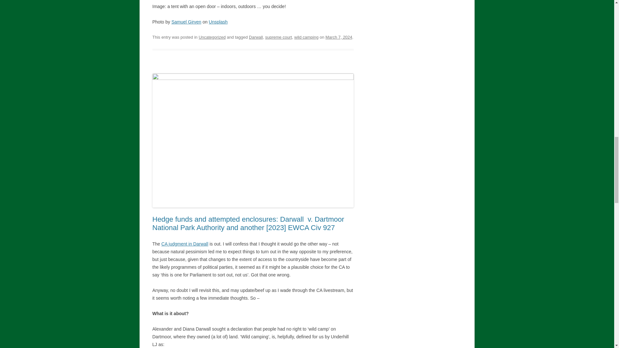 Image resolution: width=619 pixels, height=348 pixels. I want to click on Unsplash, so click(218, 22).